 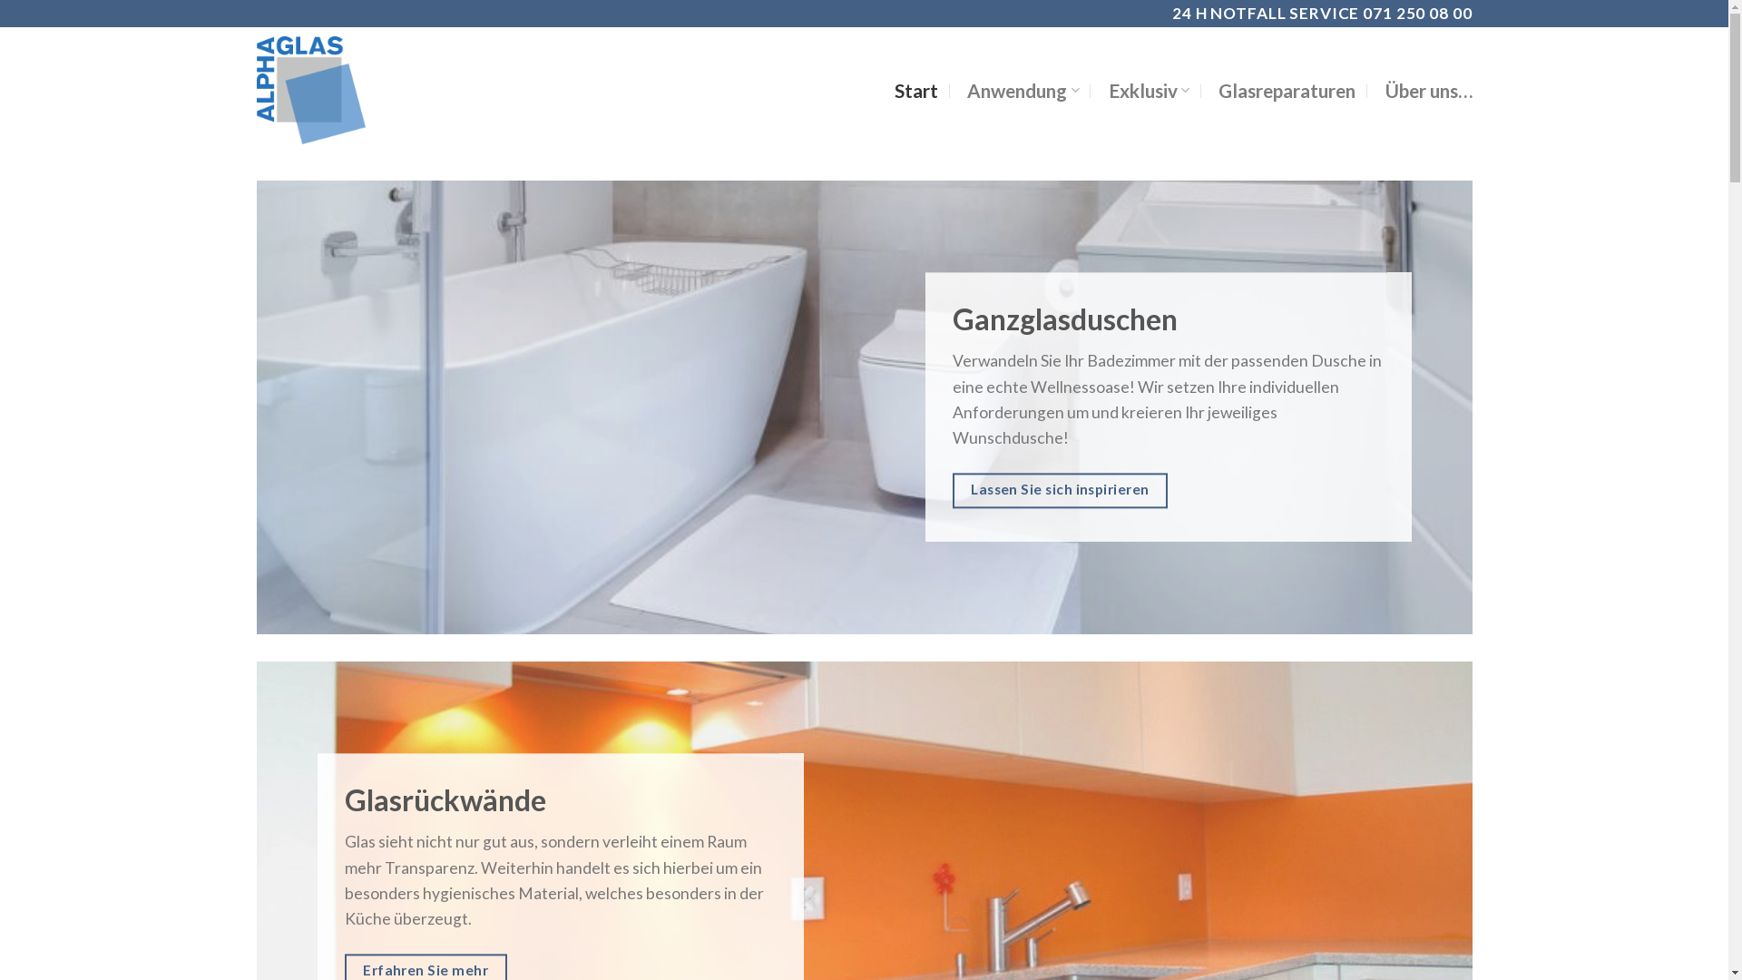 What do you see at coordinates (1417, 13) in the screenshot?
I see `071 250 08 00` at bounding box center [1417, 13].